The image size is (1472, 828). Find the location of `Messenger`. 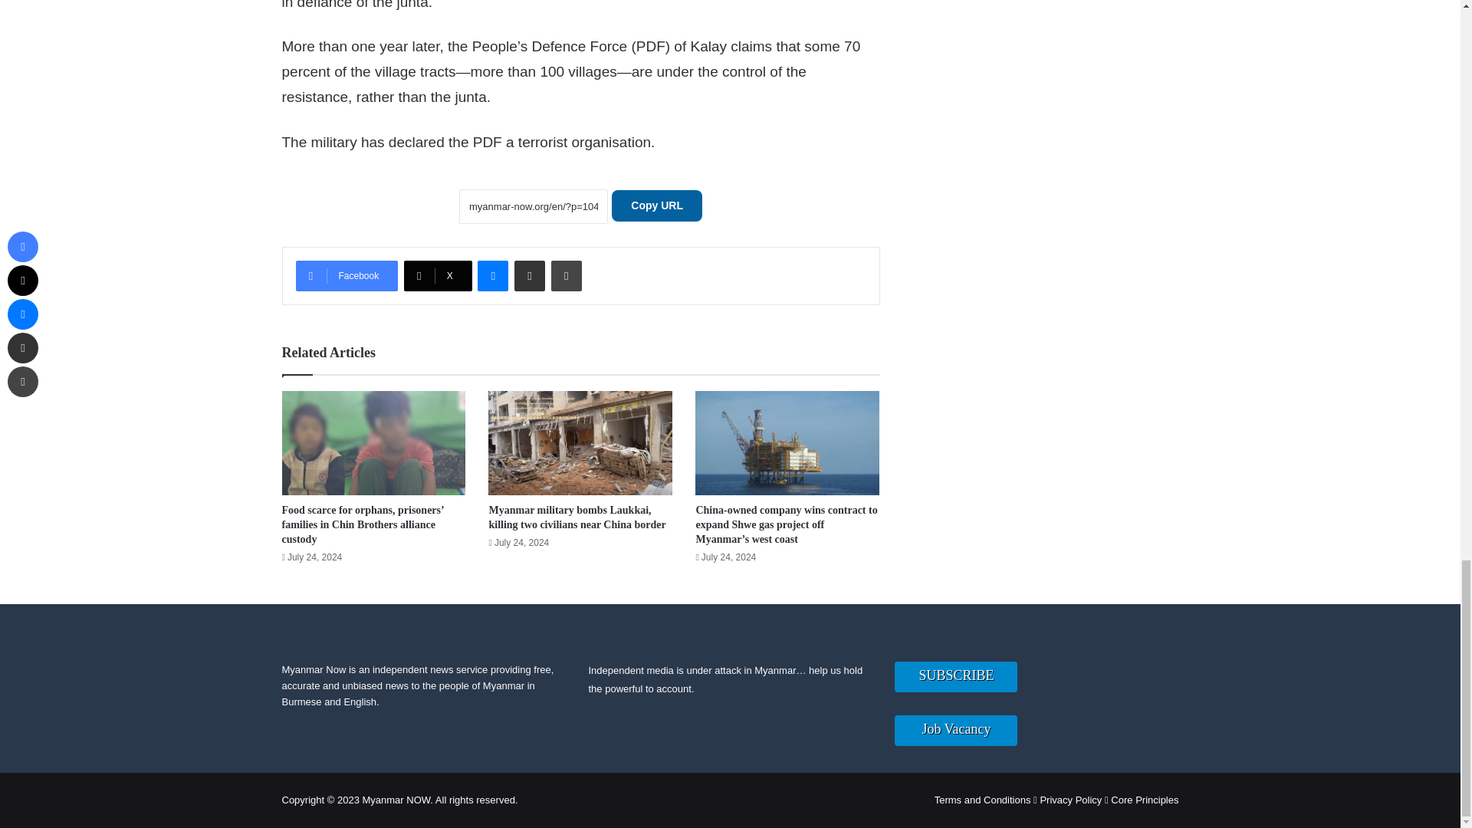

Messenger is located at coordinates (492, 276).